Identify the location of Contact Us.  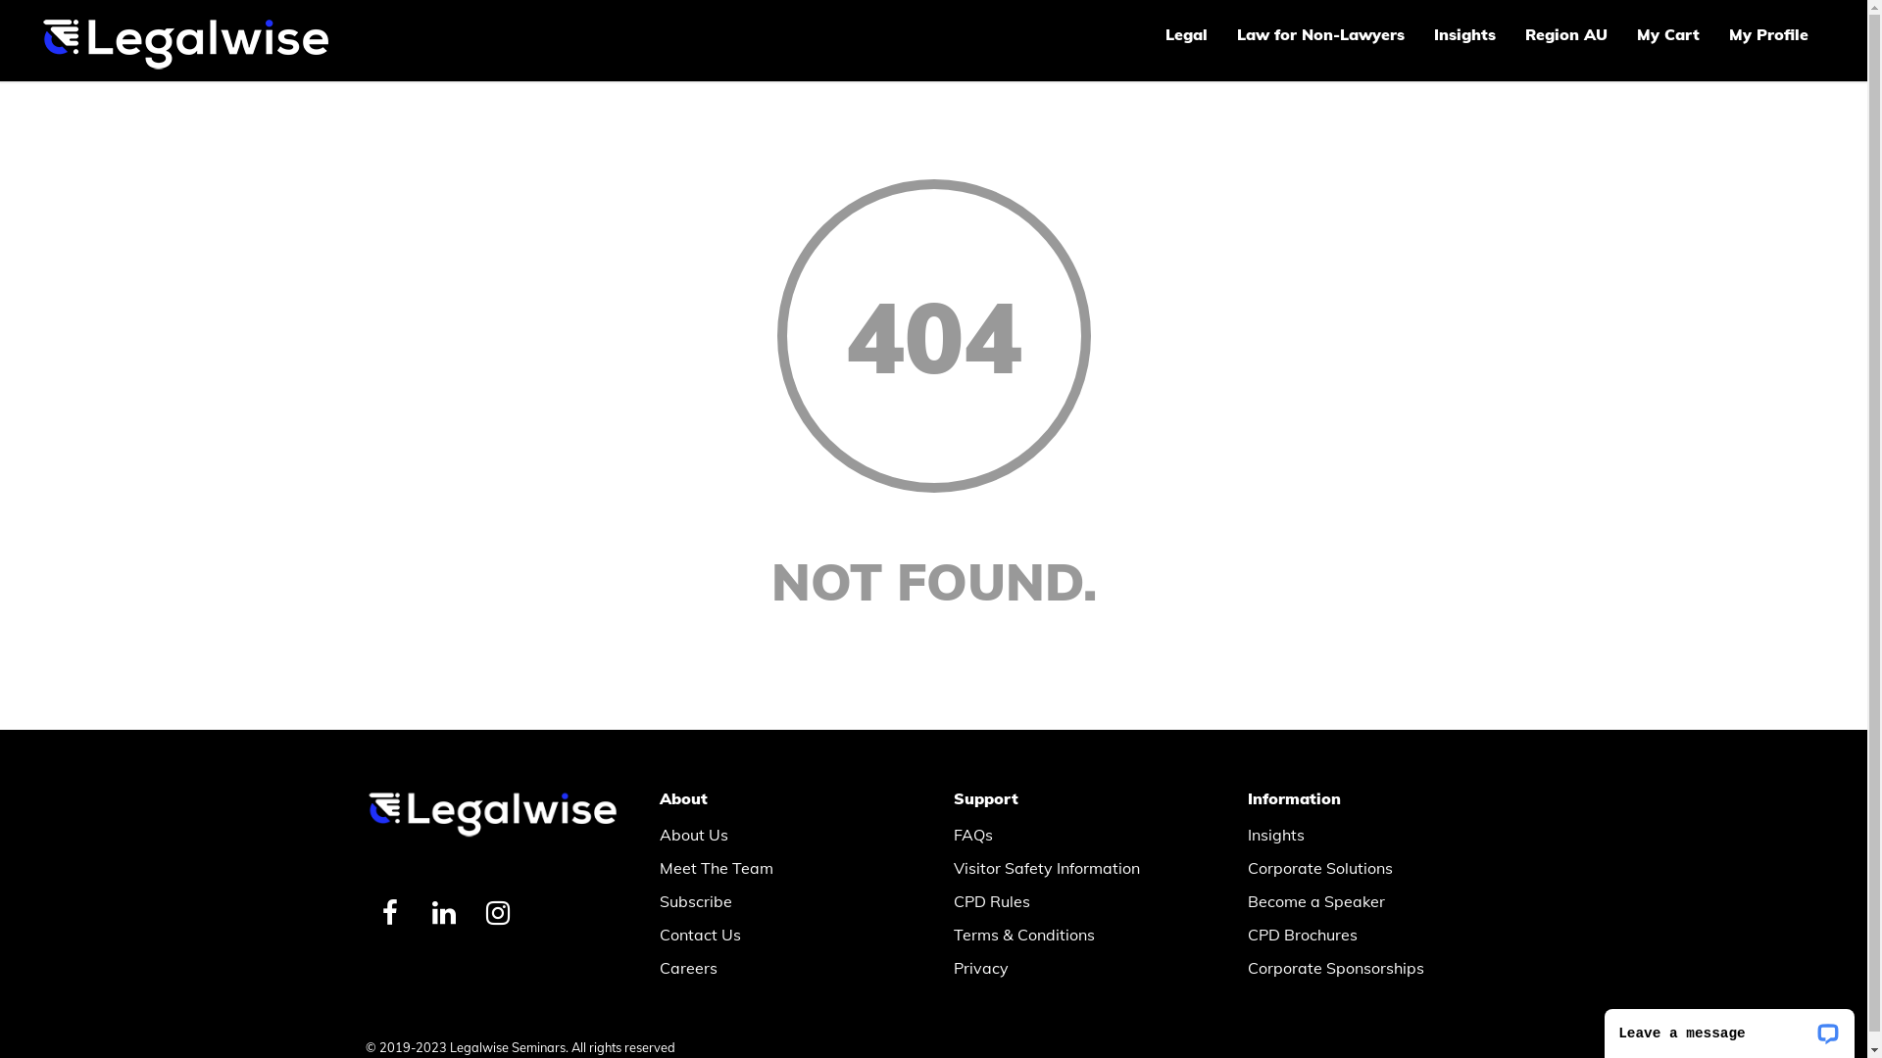
(781, 935).